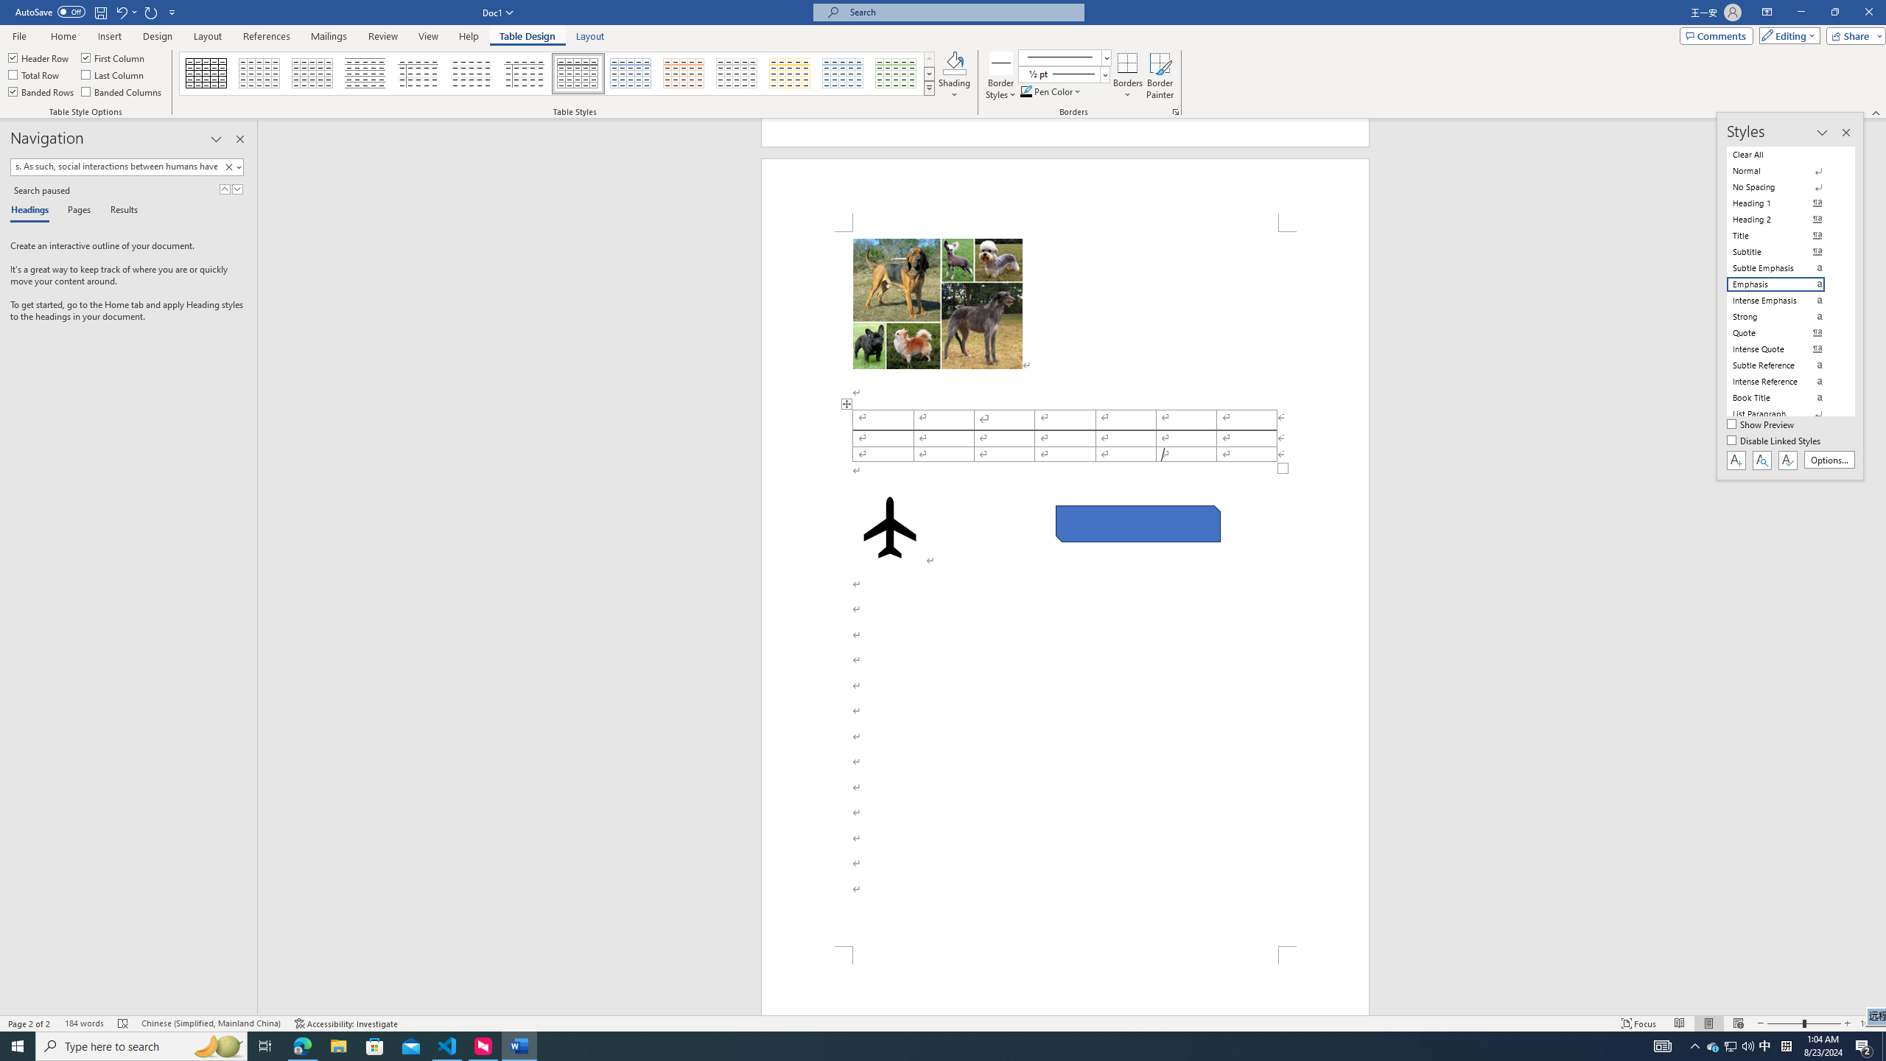 This screenshot has height=1061, width=1886. Describe the element at coordinates (231, 167) in the screenshot. I see `Clear` at that location.